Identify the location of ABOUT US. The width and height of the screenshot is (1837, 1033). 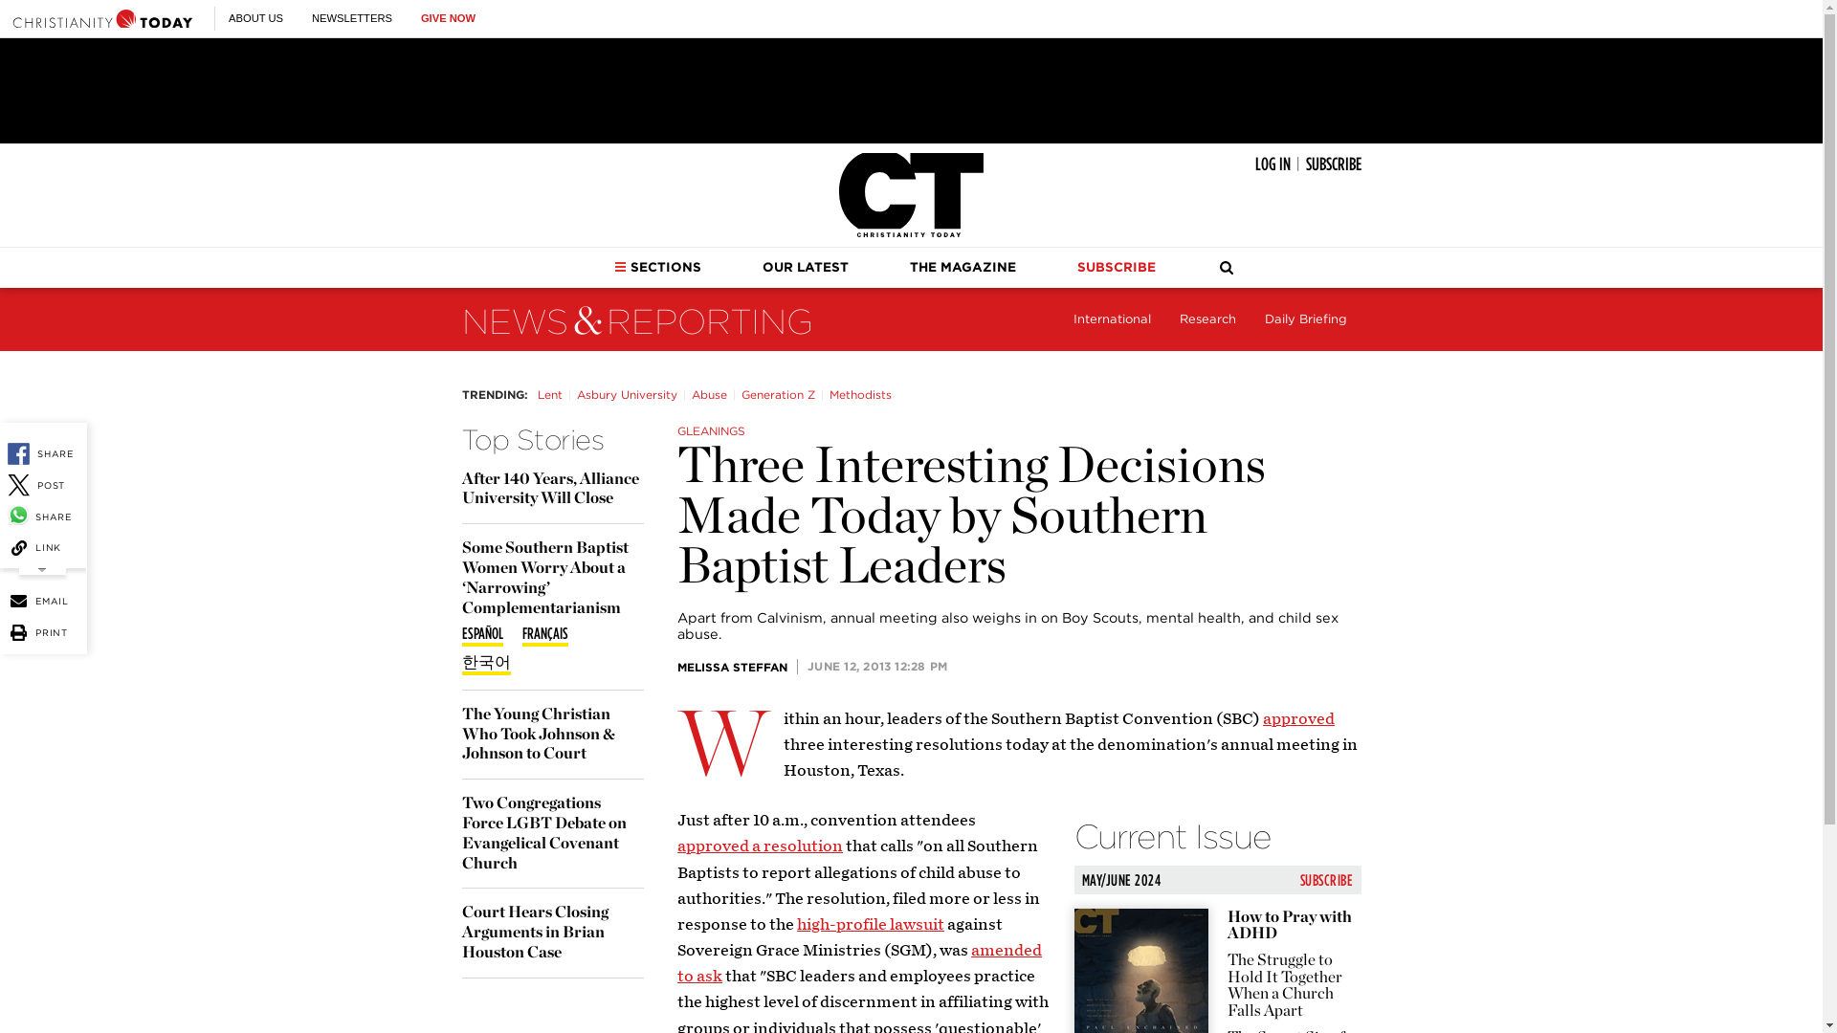
(255, 18).